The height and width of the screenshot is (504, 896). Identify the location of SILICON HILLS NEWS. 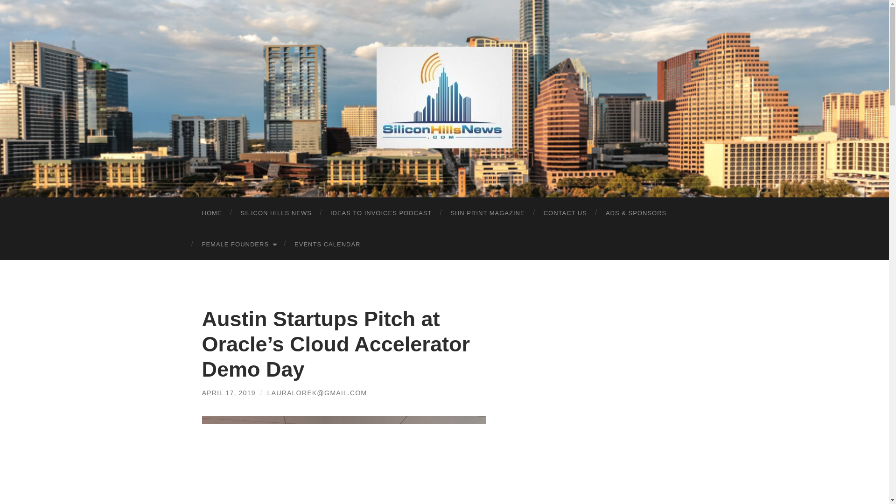
(276, 213).